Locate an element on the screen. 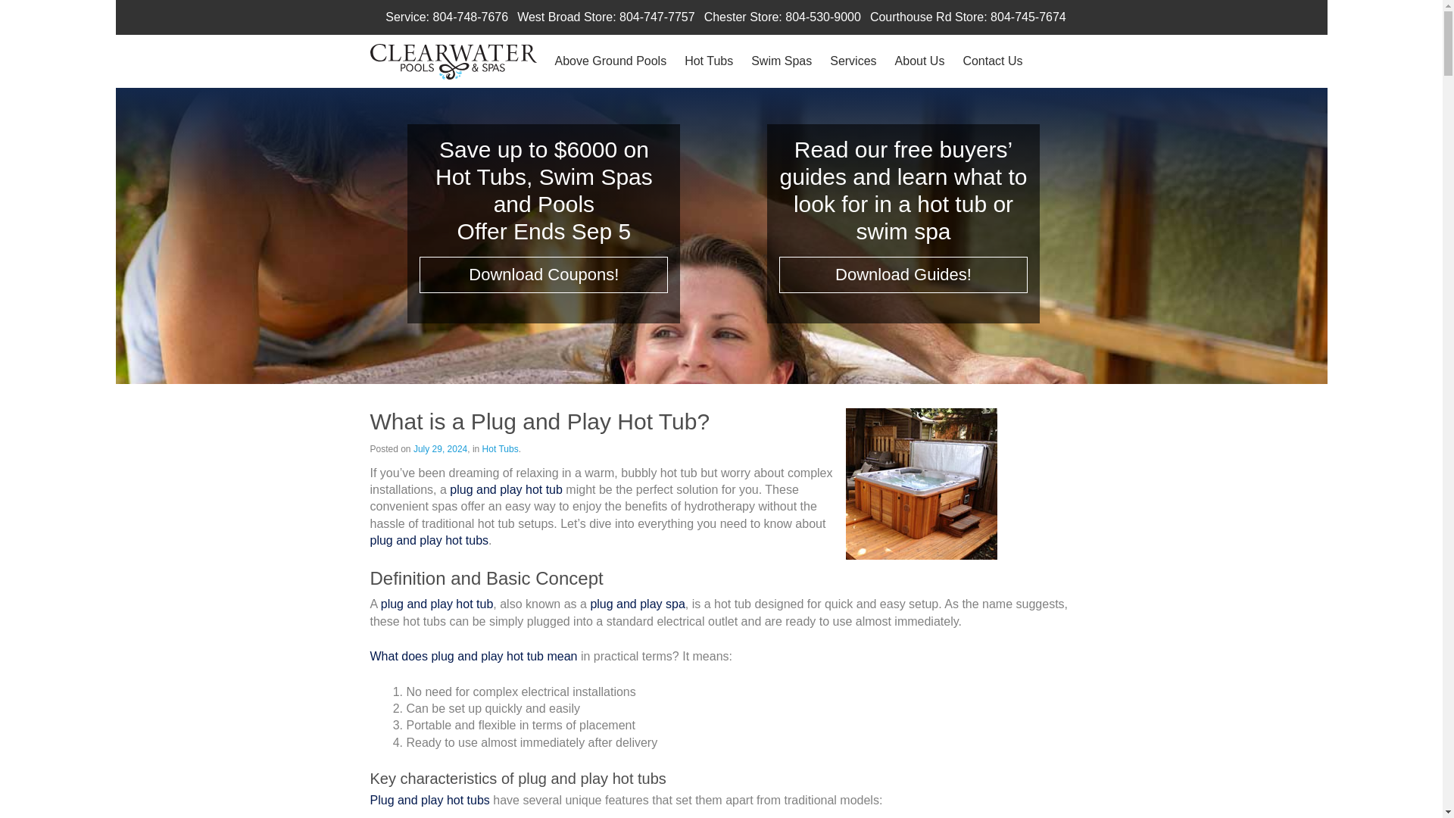 The image size is (1454, 818). Hot Tubs is located at coordinates (501, 449).